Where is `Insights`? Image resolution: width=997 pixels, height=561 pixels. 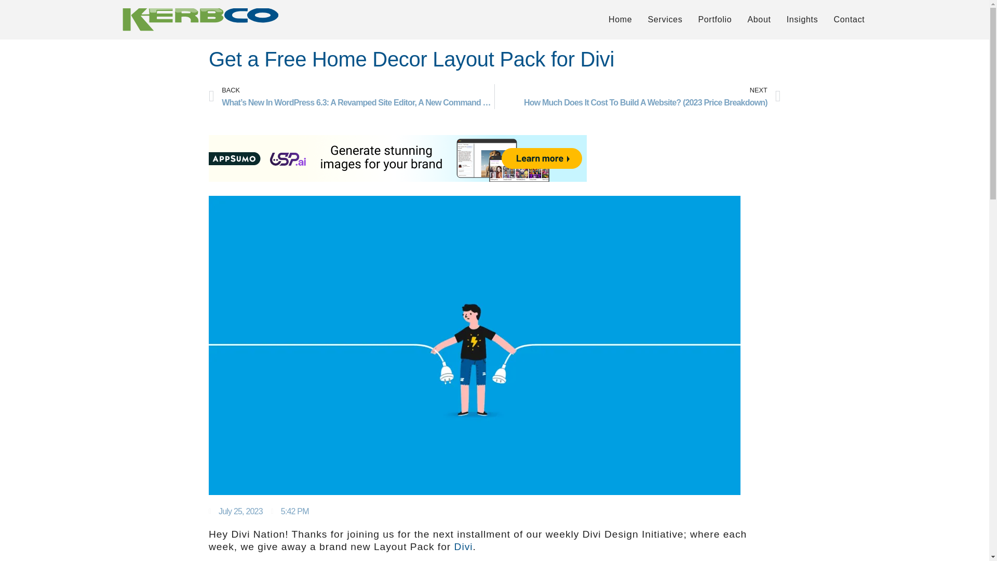
Insights is located at coordinates (802, 19).